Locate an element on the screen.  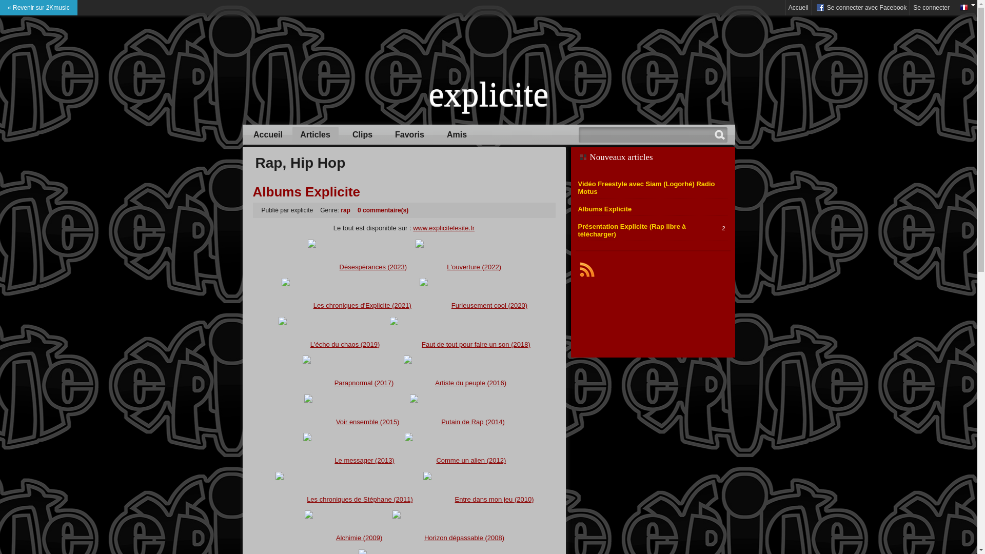
Accueil is located at coordinates (798, 8).